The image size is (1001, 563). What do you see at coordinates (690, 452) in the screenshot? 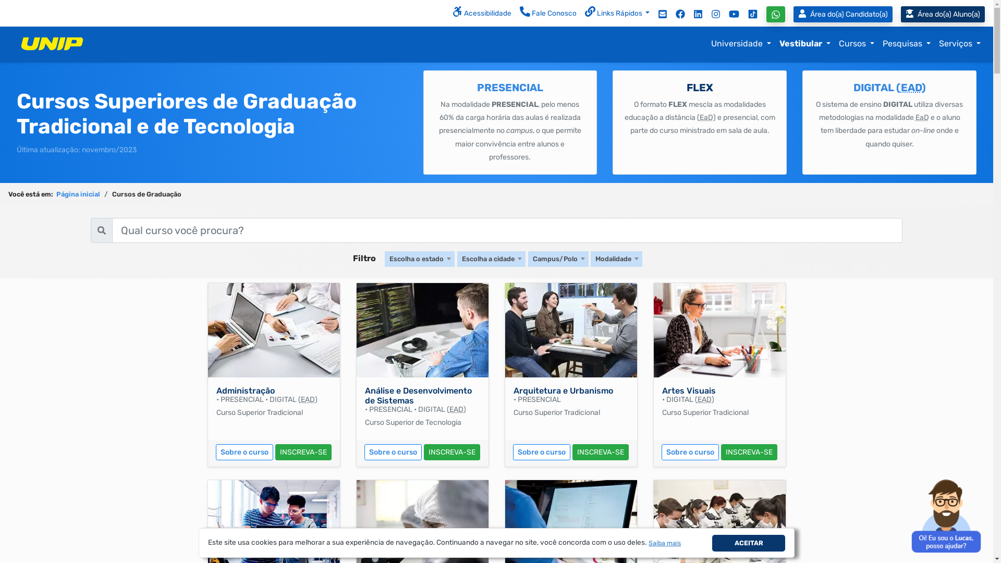
I see `Sobre o curso` at bounding box center [690, 452].